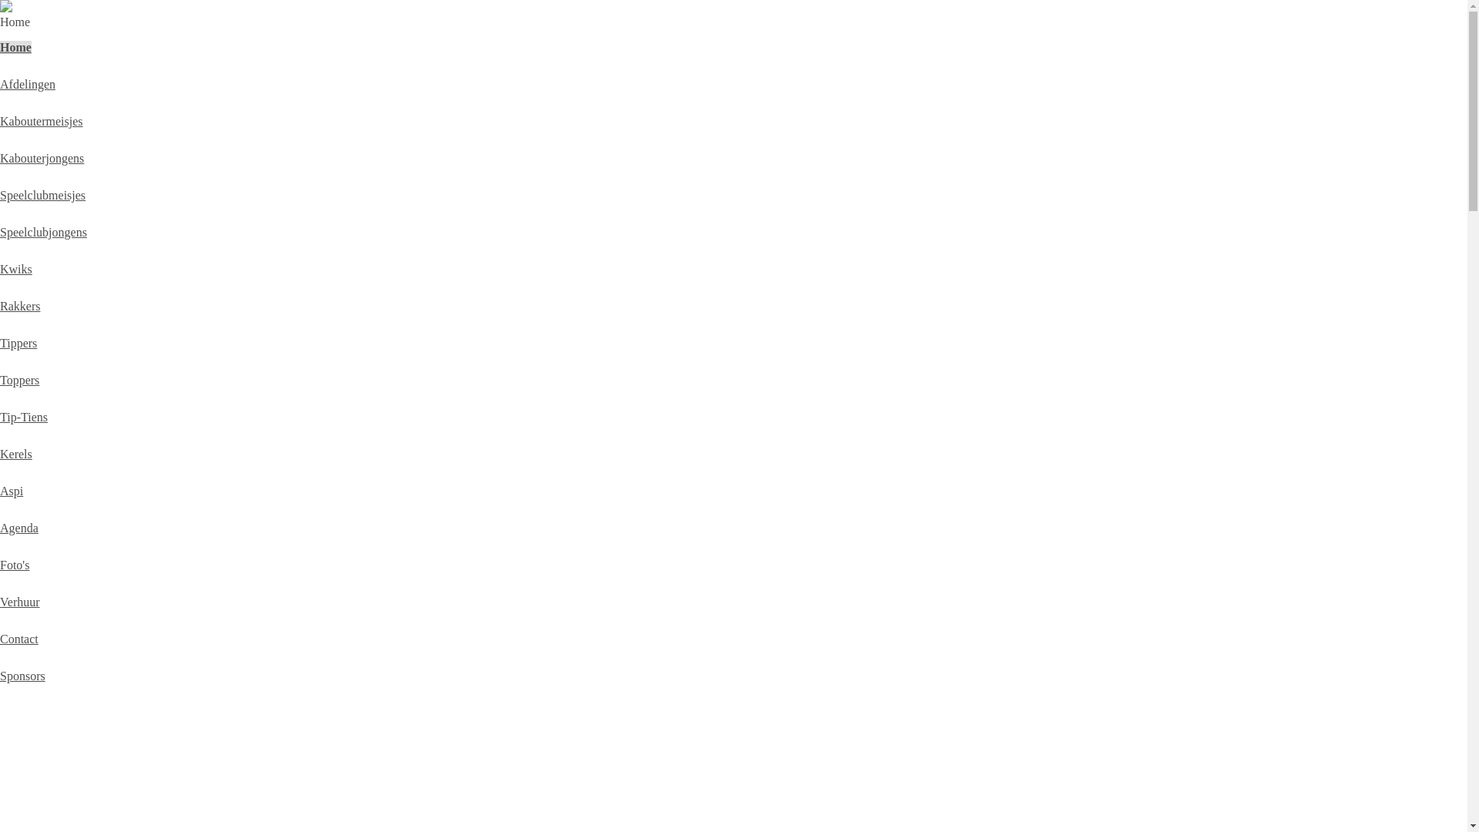 The image size is (1479, 832). Describe the element at coordinates (20, 602) in the screenshot. I see `Verhuur` at that location.